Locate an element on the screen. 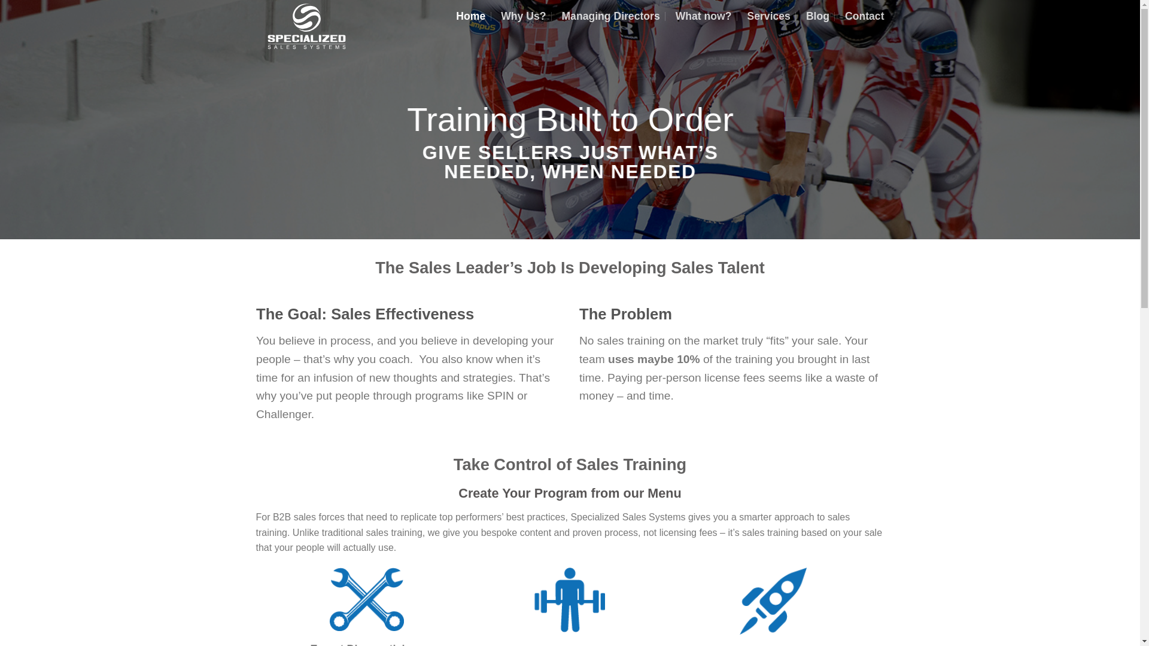  Managing Directors is located at coordinates (610, 16).